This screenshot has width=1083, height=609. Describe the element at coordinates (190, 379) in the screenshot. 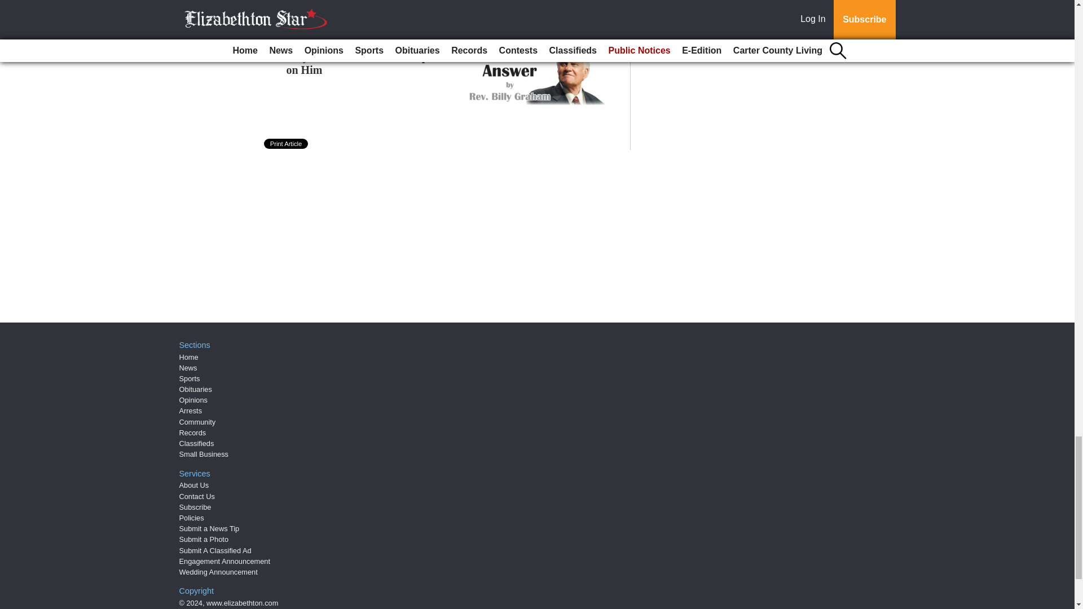

I see `Sports` at that location.